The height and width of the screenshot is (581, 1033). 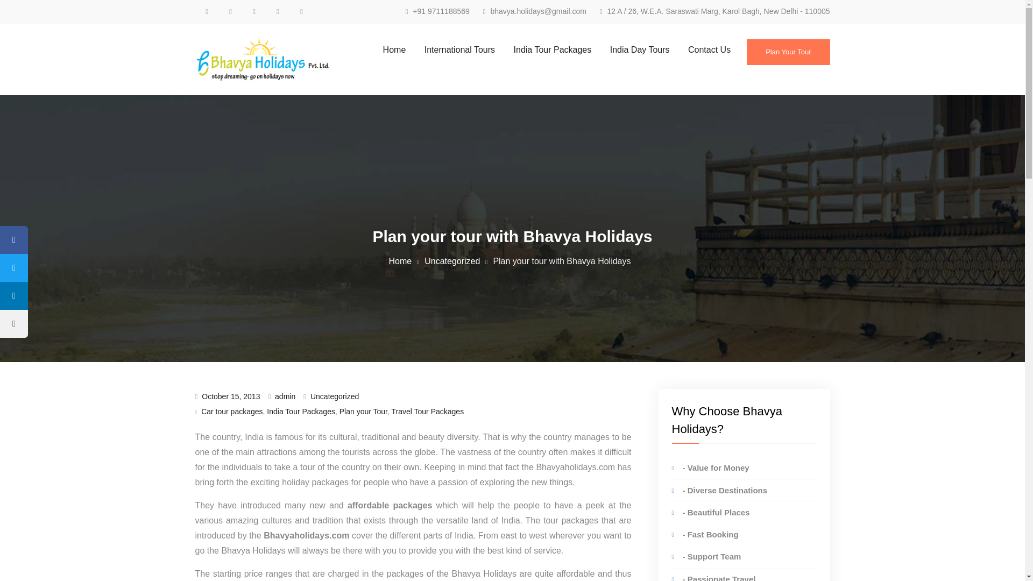 What do you see at coordinates (399, 261) in the screenshot?
I see `Home` at bounding box center [399, 261].